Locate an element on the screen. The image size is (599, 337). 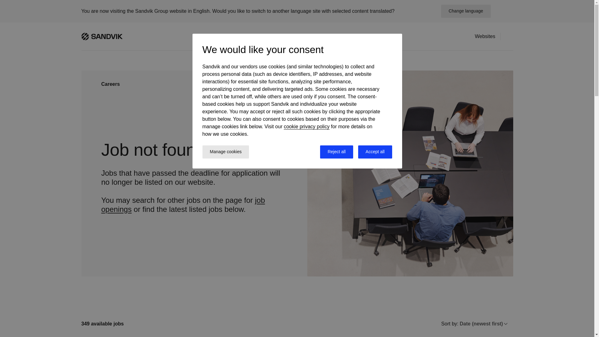
Change language is located at coordinates (465, 11).